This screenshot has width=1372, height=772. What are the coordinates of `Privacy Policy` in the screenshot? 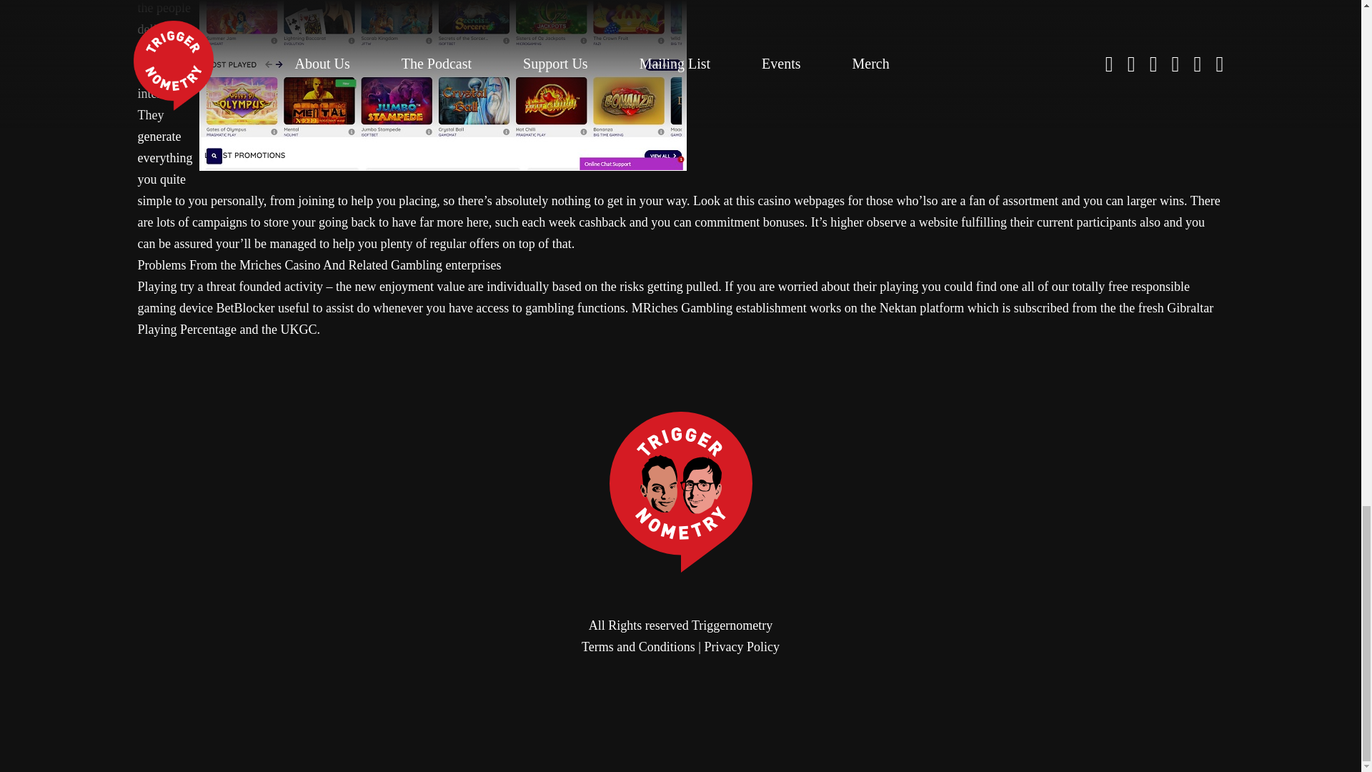 It's located at (741, 646).